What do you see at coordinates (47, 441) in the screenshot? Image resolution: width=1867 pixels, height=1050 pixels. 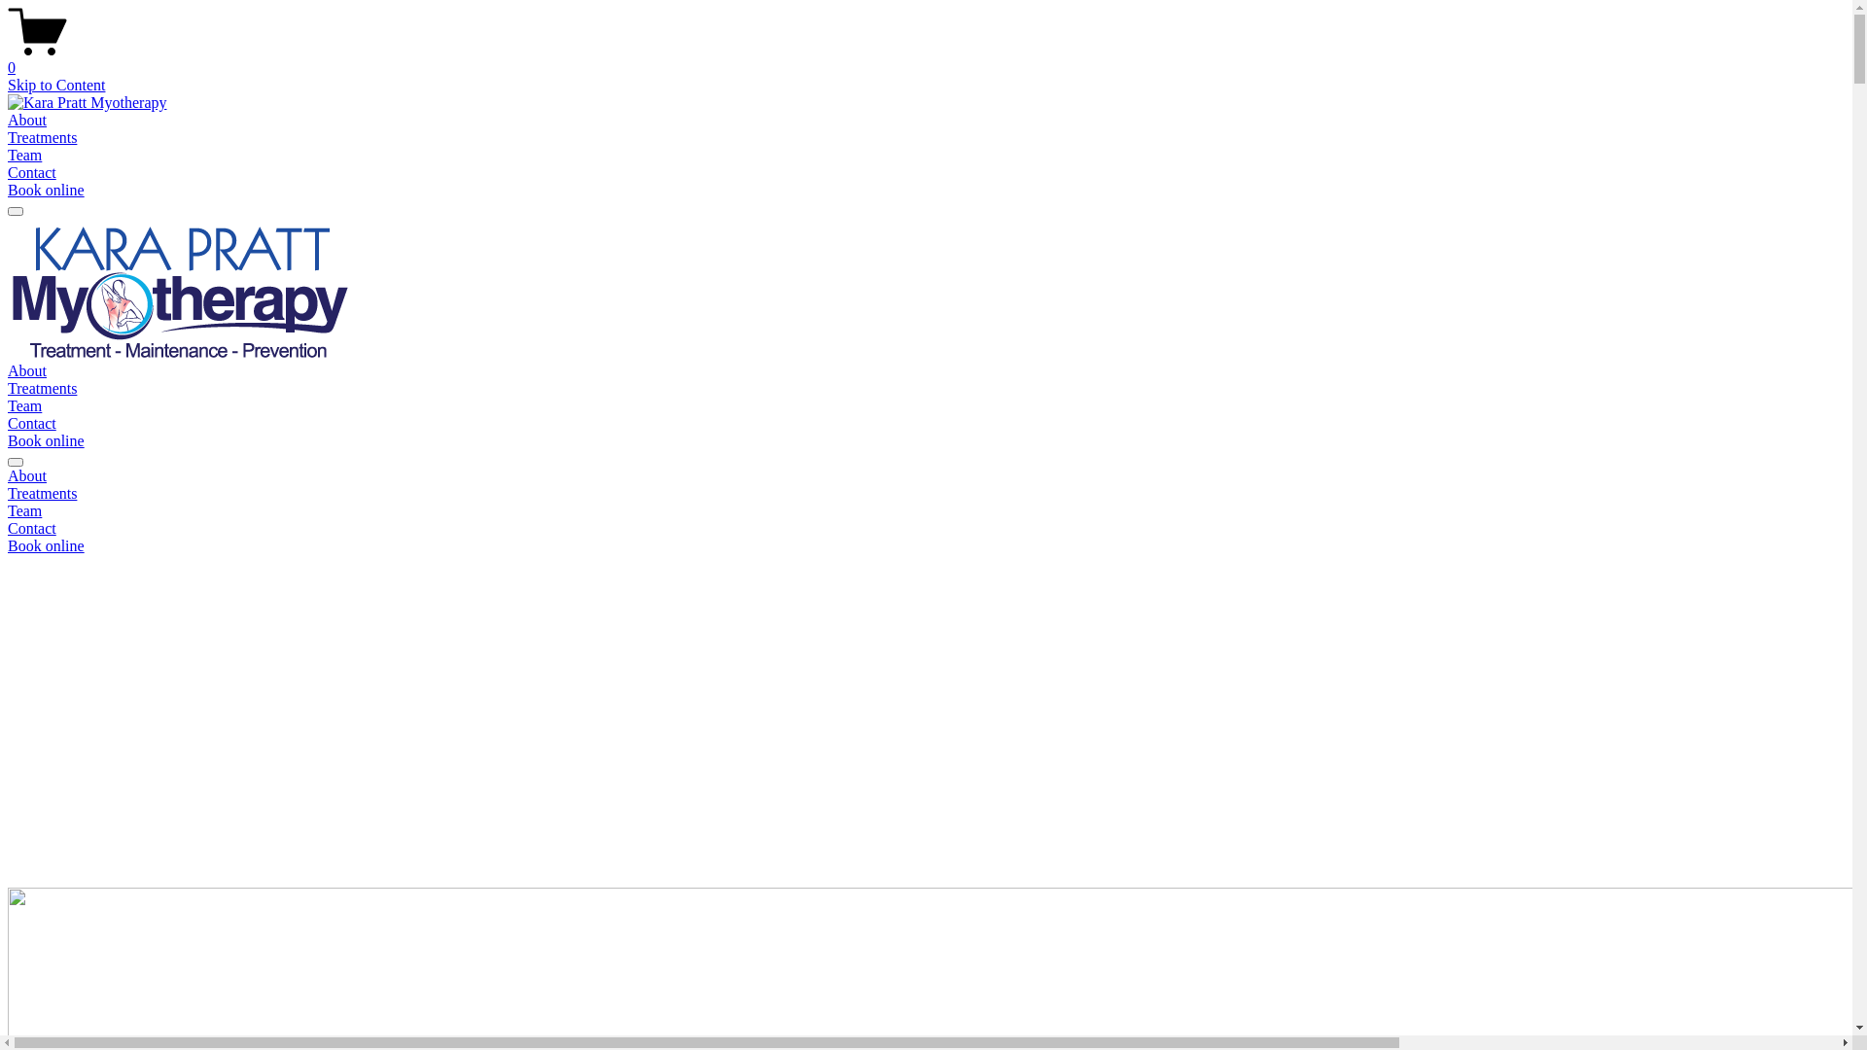 I see `Book online` at bounding box center [47, 441].